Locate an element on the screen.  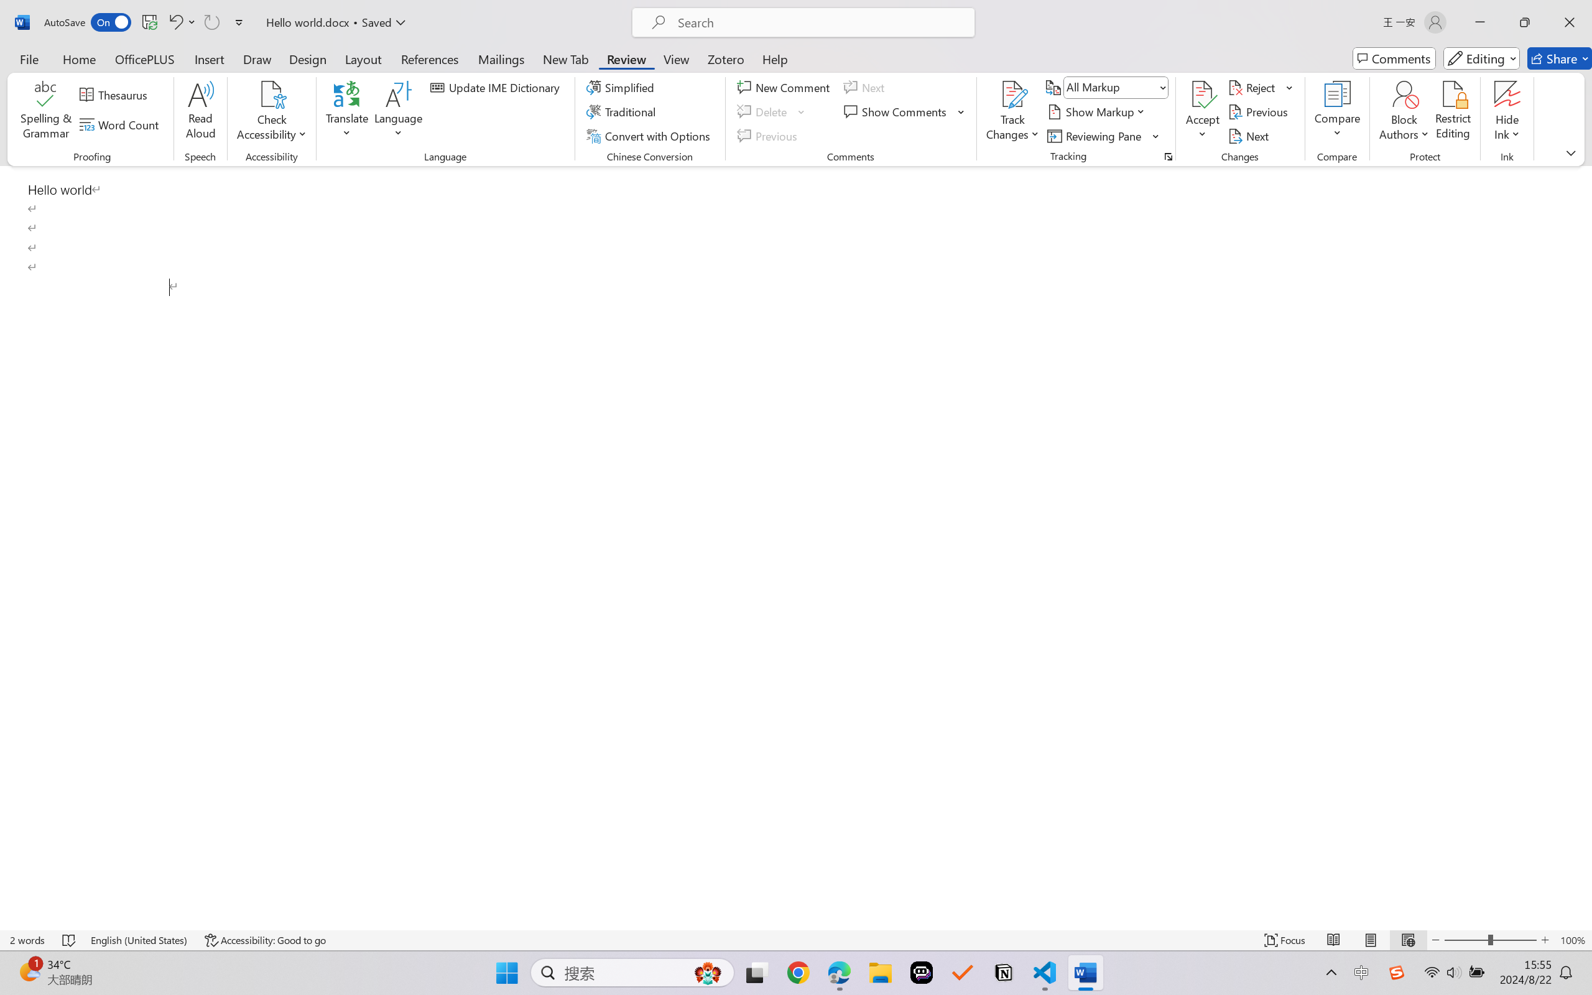
Word Count 2 words is located at coordinates (27, 940).